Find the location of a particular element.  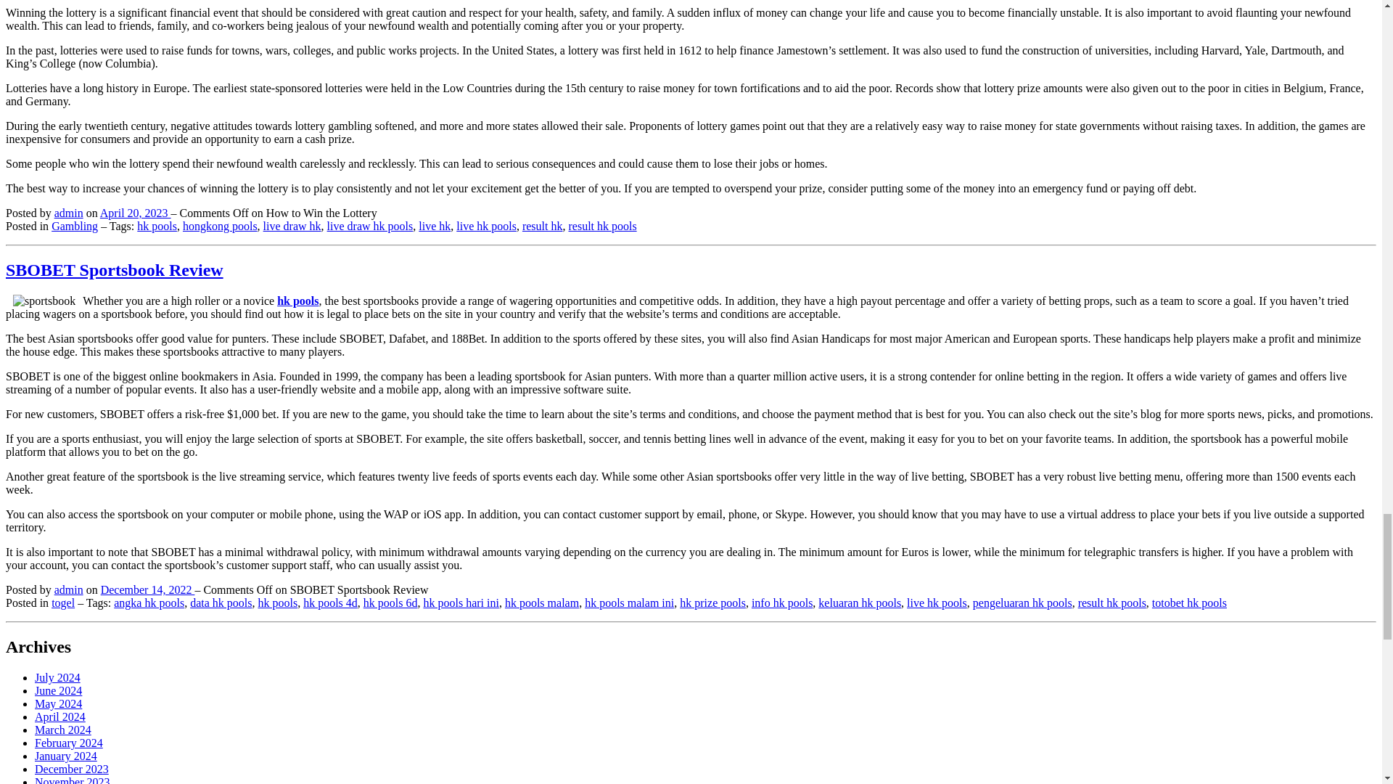

hk pools malam ini is located at coordinates (630, 603).